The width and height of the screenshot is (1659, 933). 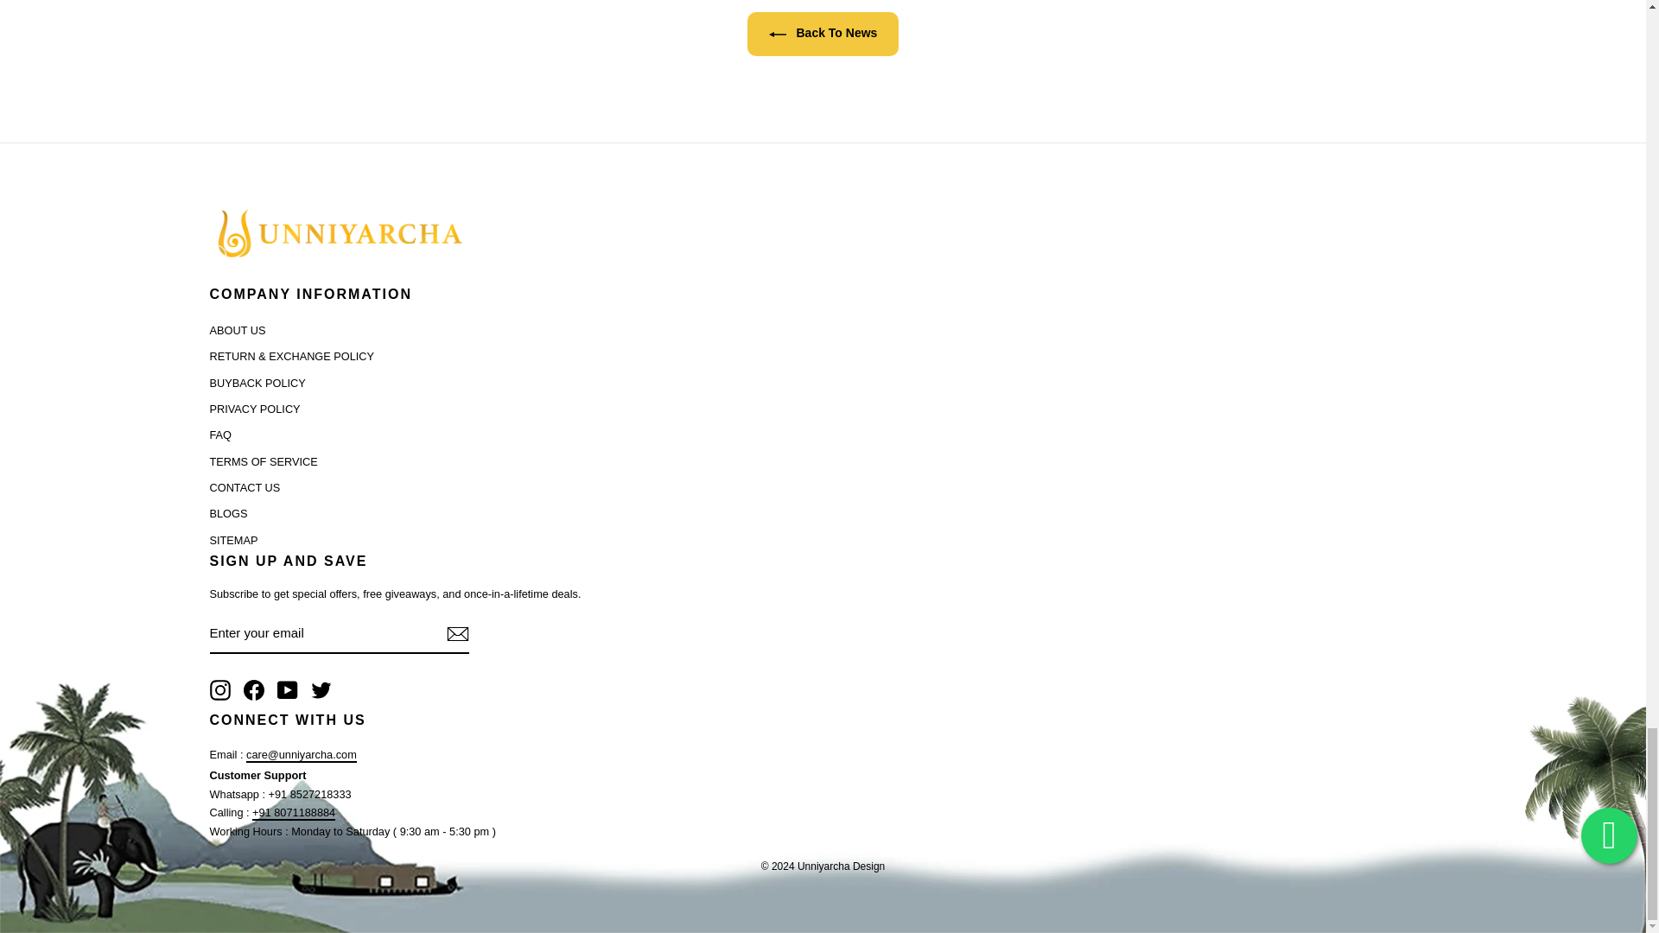 I want to click on Unniyarcha Design on Instagram, so click(x=219, y=690).